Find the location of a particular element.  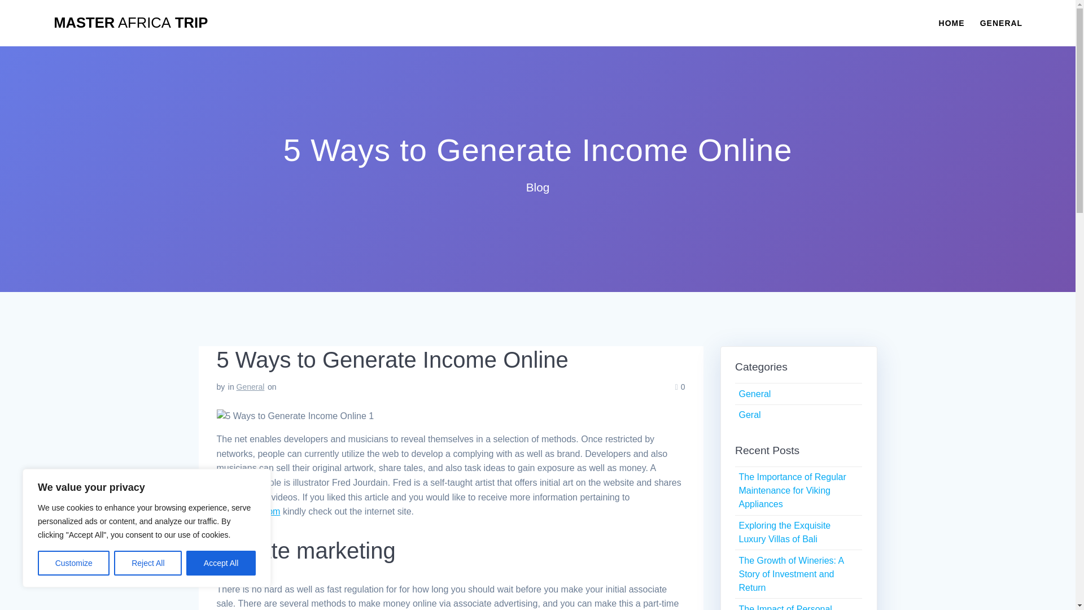

HOME is located at coordinates (951, 23).